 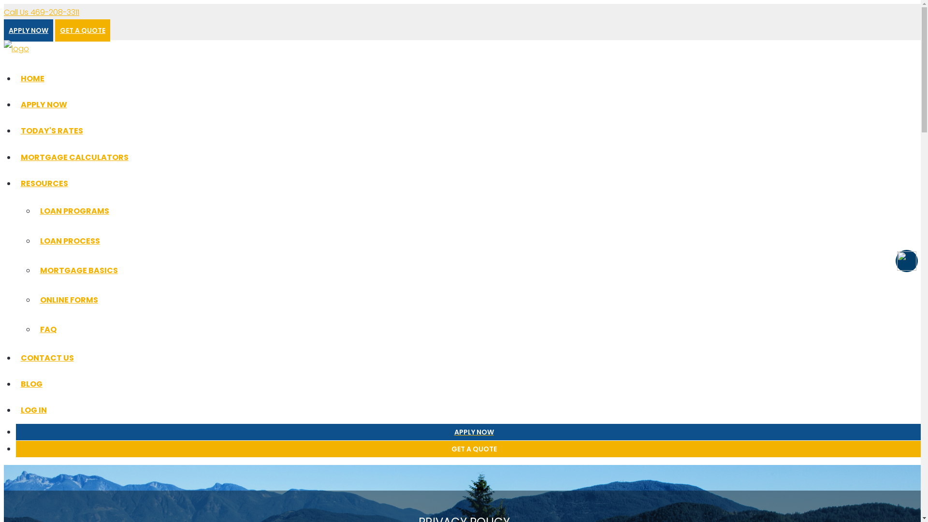 I want to click on Call Us 469-208-3311, so click(x=42, y=13).